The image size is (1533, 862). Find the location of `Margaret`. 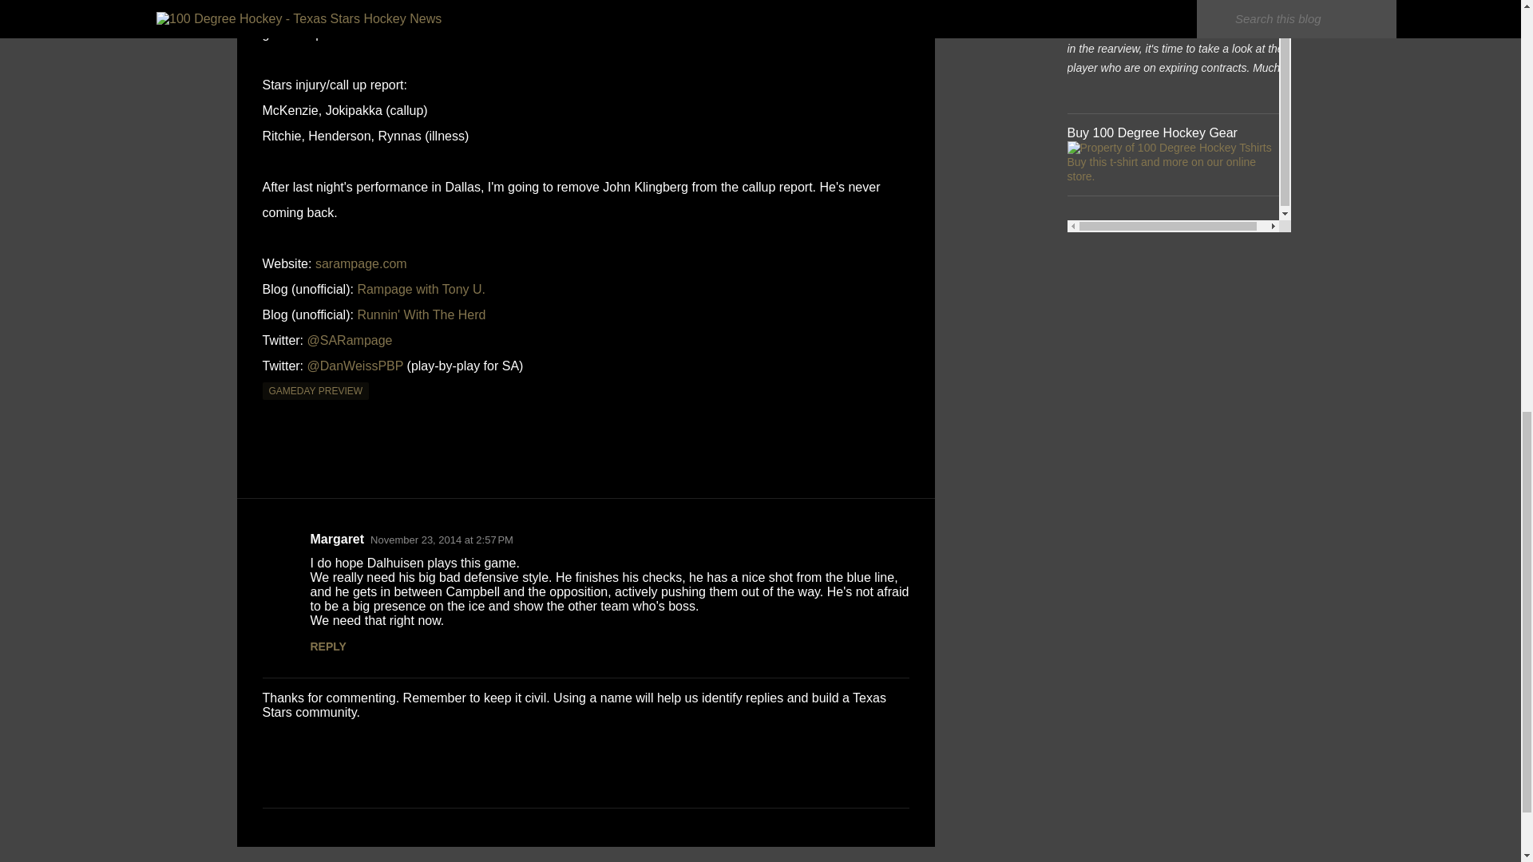

Margaret is located at coordinates (337, 539).